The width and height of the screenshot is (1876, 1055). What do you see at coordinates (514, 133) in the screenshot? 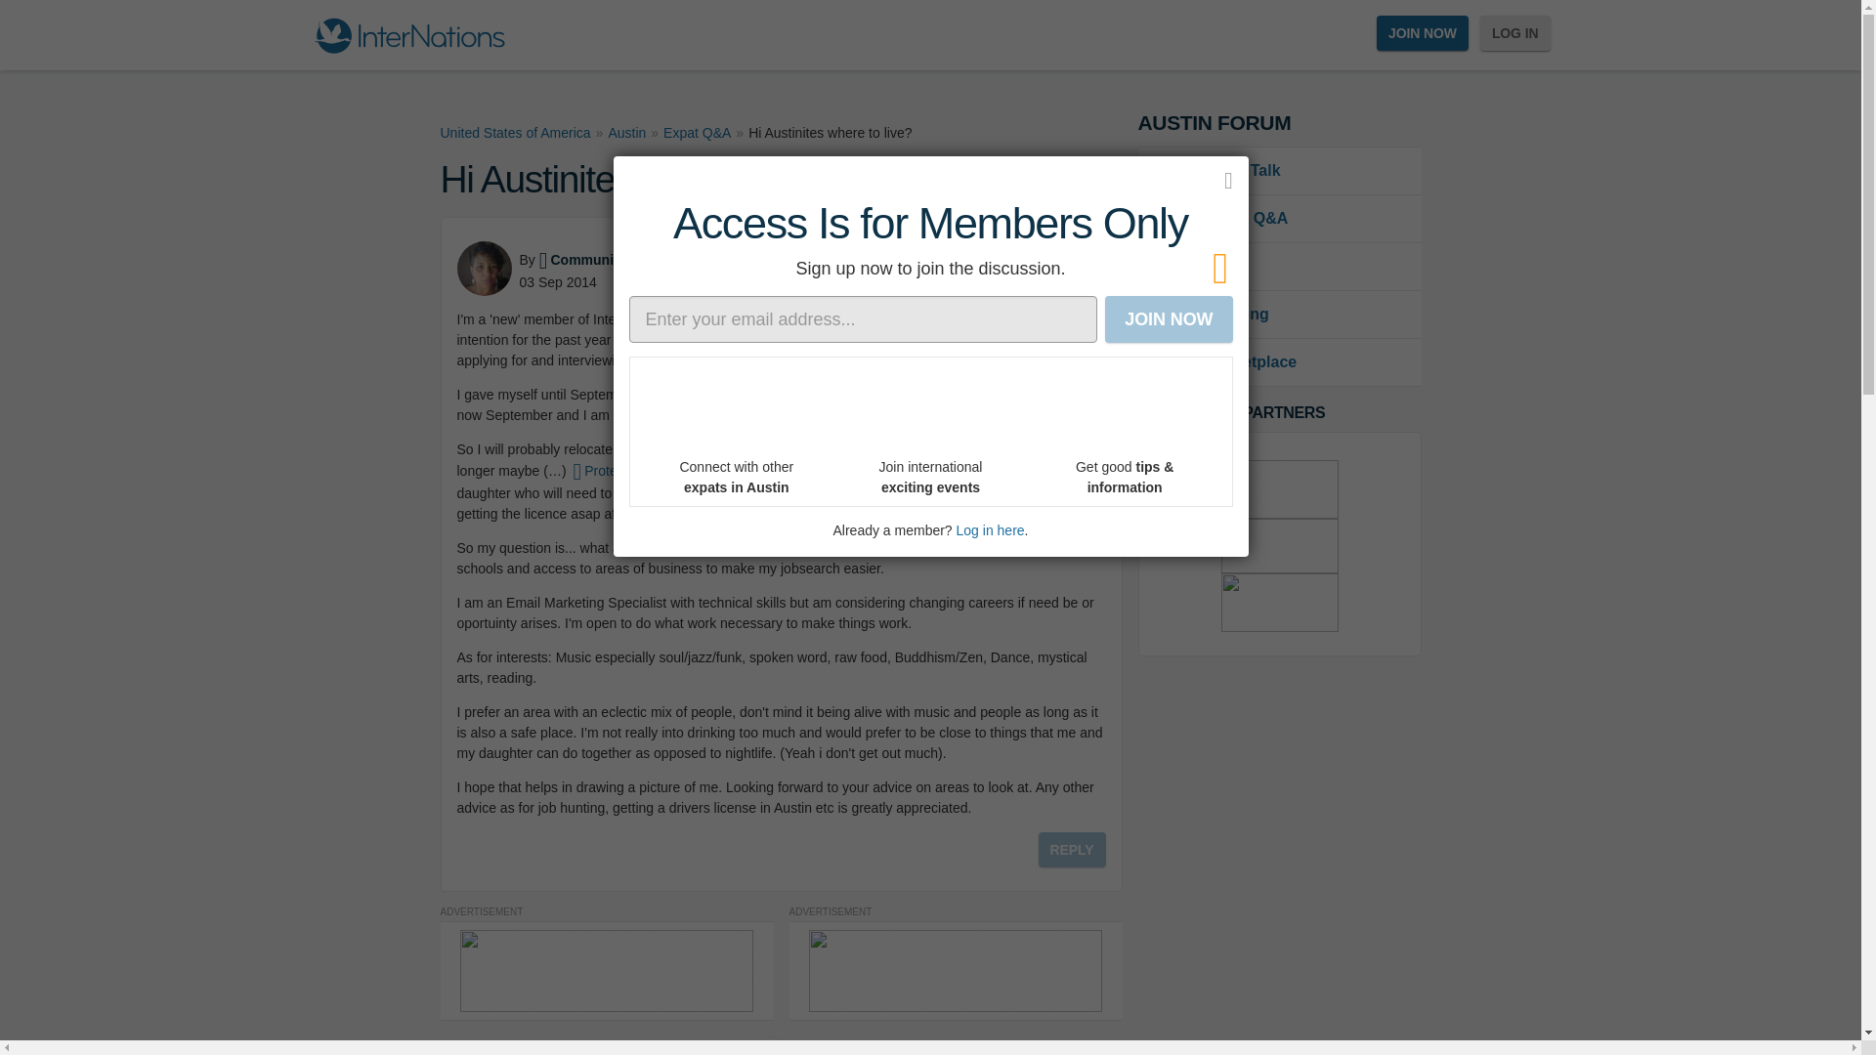
I see `United States of America` at bounding box center [514, 133].